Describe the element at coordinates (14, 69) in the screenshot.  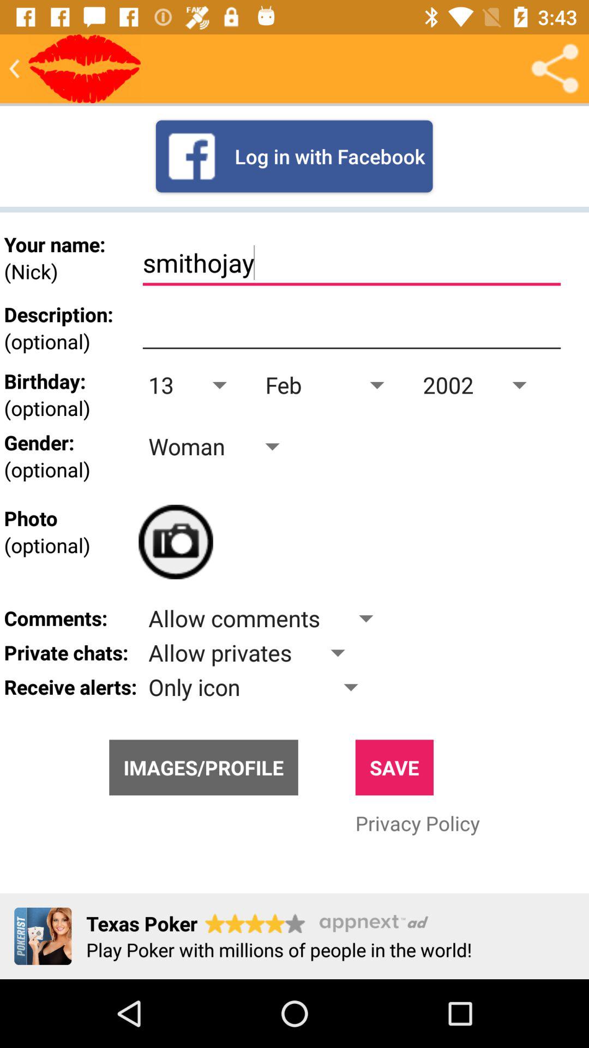
I see `for back` at that location.